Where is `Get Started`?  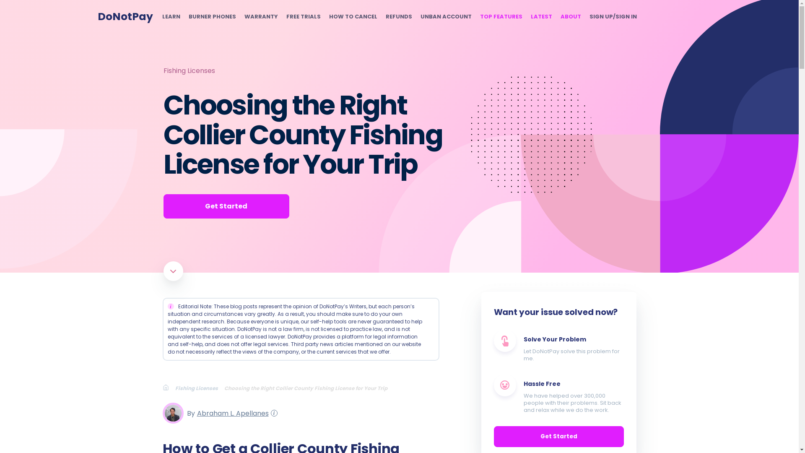 Get Started is located at coordinates (226, 206).